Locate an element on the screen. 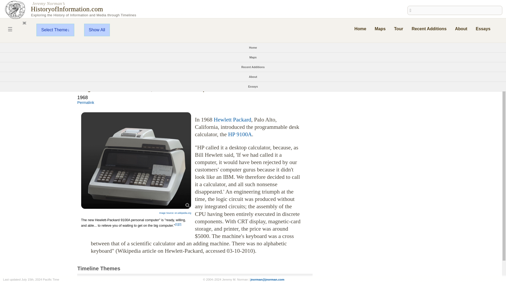 Image resolution: width=506 pixels, height=284 pixels. About is located at coordinates (461, 28).